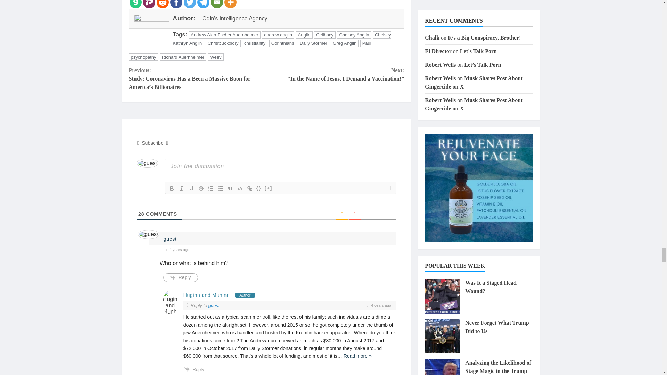 The width and height of the screenshot is (667, 375). Describe the element at coordinates (162, 4) in the screenshot. I see `Reddit` at that location.